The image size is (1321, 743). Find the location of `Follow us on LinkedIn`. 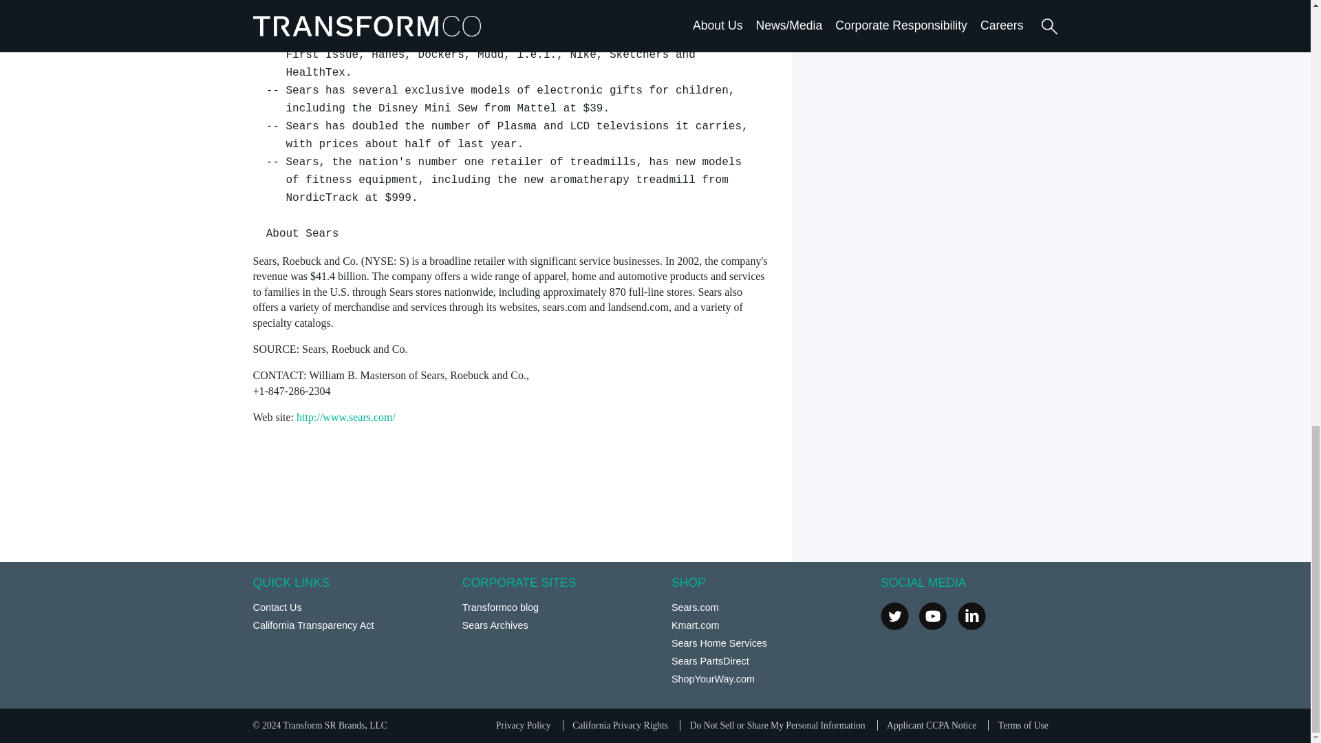

Follow us on LinkedIn is located at coordinates (971, 615).